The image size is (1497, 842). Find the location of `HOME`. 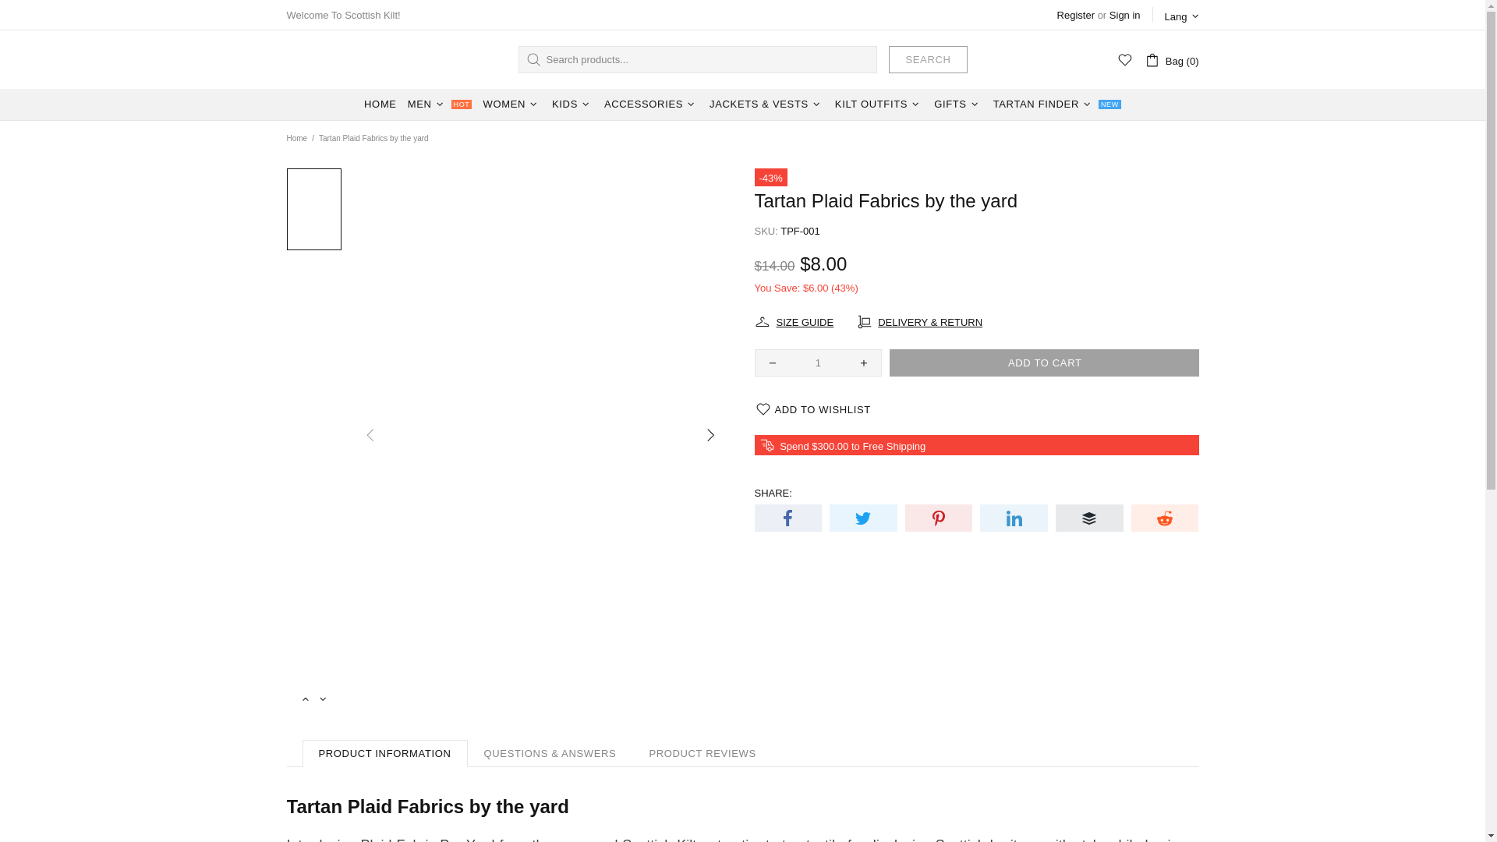

HOME is located at coordinates (380, 104).